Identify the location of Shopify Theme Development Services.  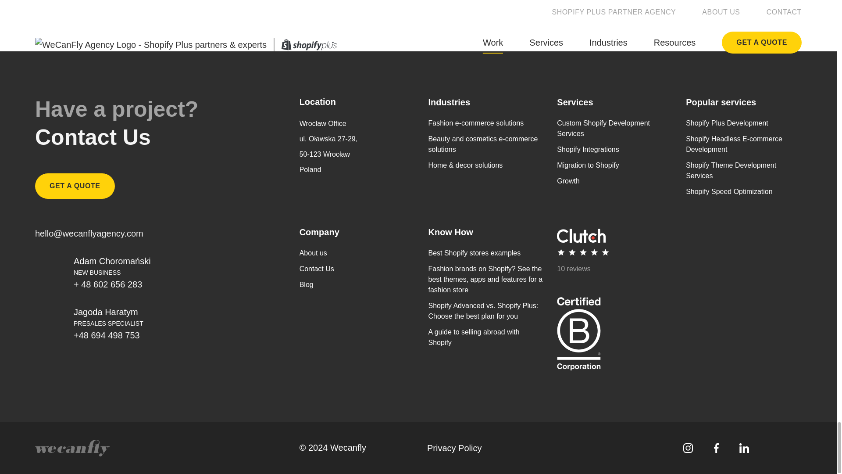
(731, 170).